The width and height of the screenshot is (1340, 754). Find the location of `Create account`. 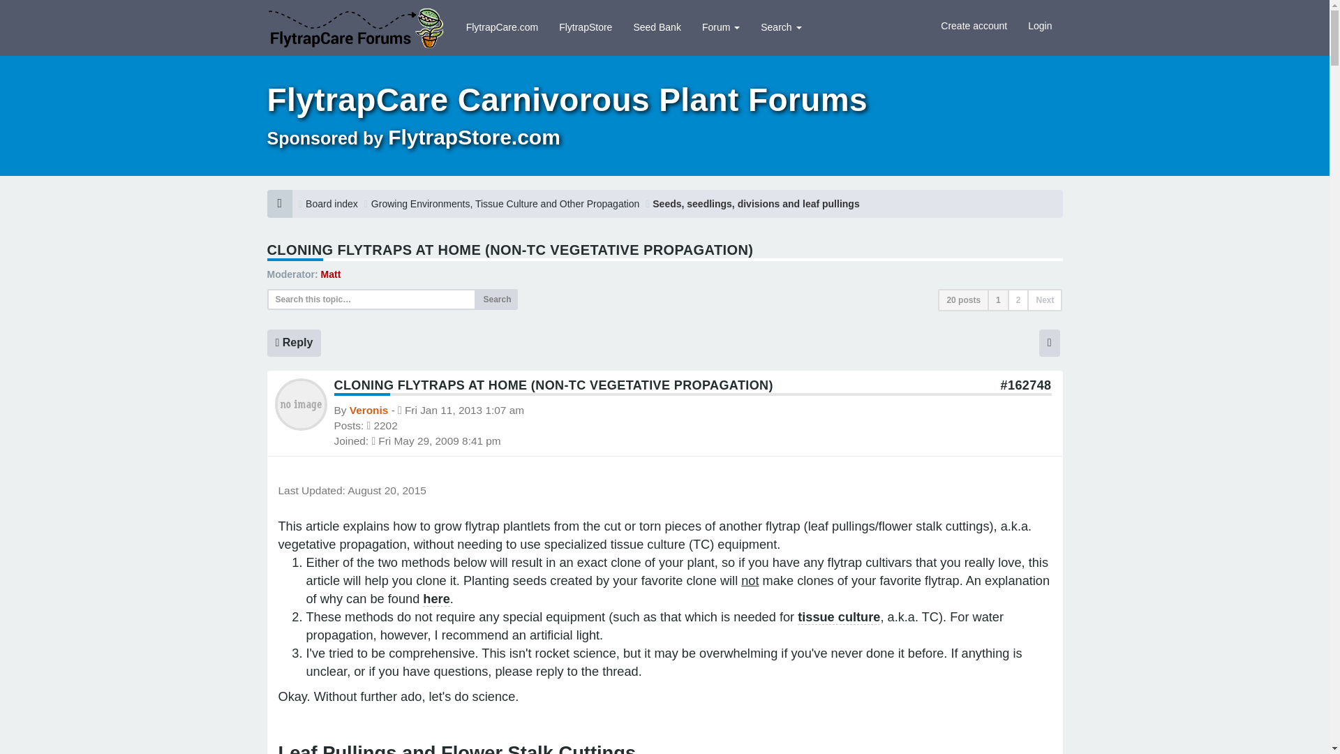

Create account is located at coordinates (973, 25).